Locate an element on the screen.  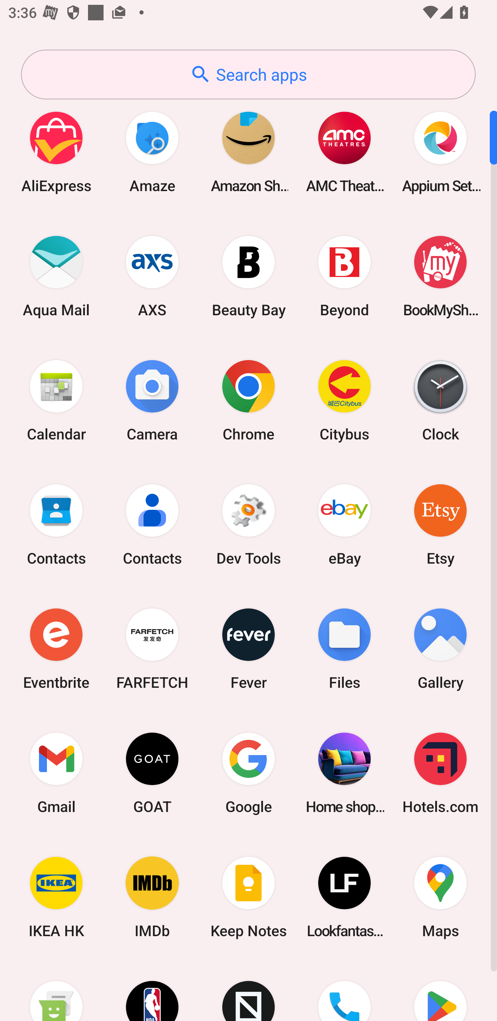
Etsy is located at coordinates (440, 524).